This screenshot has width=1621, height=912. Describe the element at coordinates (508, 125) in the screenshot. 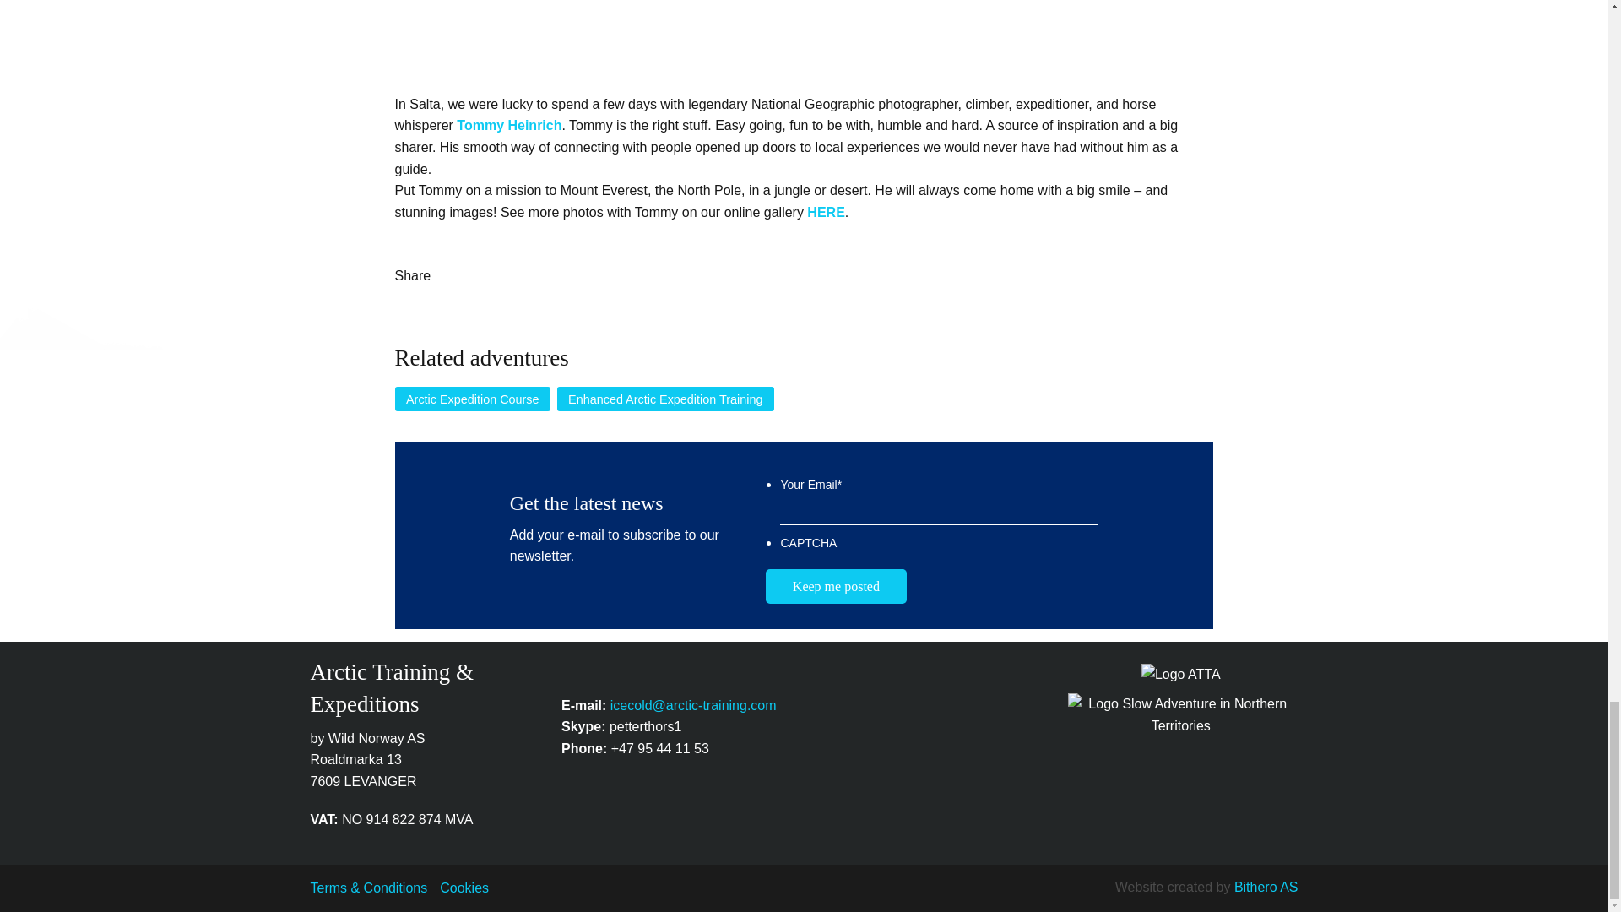

I see `Tommy Heinrich` at that location.